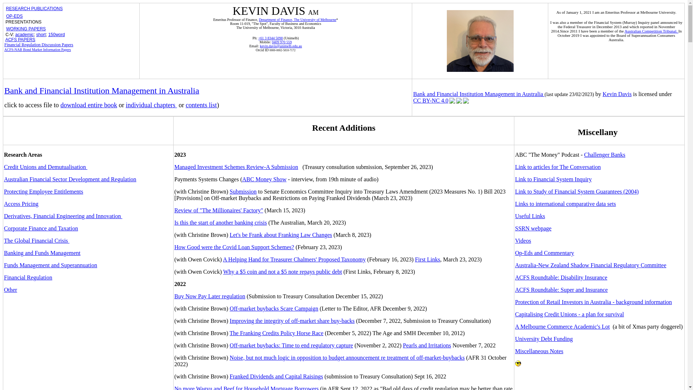 The image size is (693, 390). What do you see at coordinates (297, 19) in the screenshot?
I see `Department of Finance, The University of Melbourne` at bounding box center [297, 19].